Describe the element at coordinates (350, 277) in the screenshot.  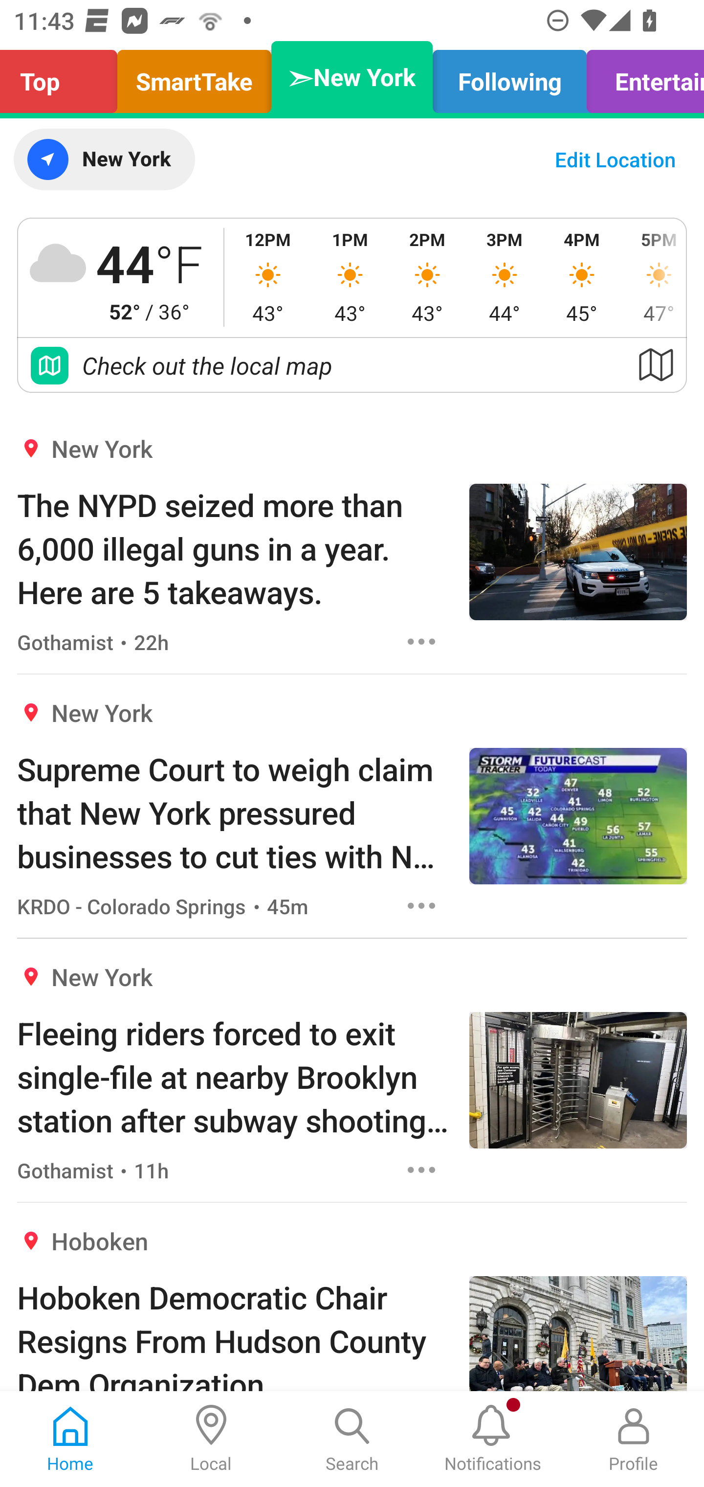
I see `1PM 43°` at that location.